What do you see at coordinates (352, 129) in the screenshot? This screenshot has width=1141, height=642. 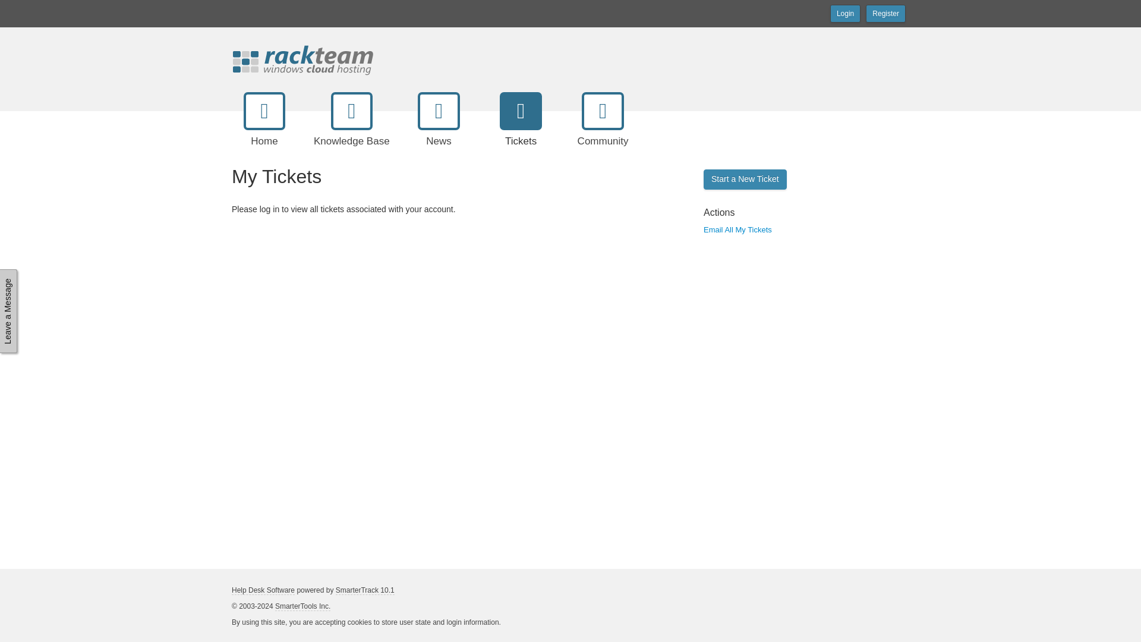 I see `Knowledge Base` at bounding box center [352, 129].